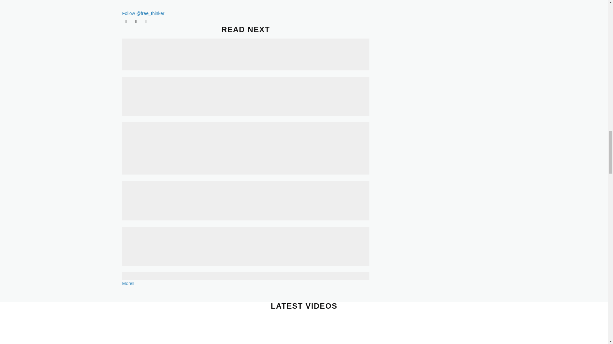  What do you see at coordinates (136, 21) in the screenshot?
I see `Follow me on Facebook` at bounding box center [136, 21].